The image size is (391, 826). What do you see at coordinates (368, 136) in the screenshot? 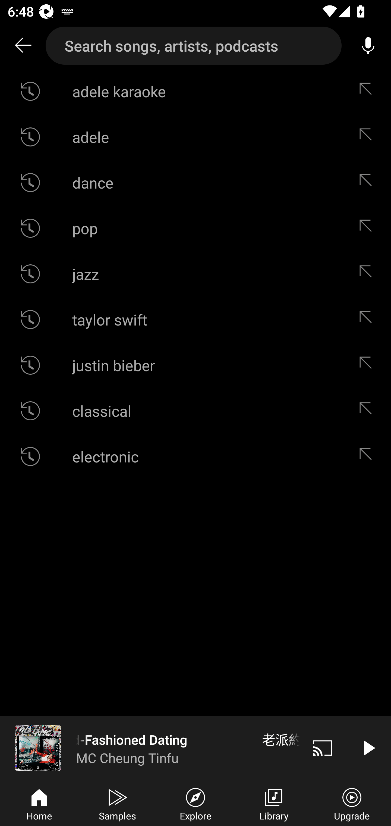
I see `Edit suggestion adele` at bounding box center [368, 136].